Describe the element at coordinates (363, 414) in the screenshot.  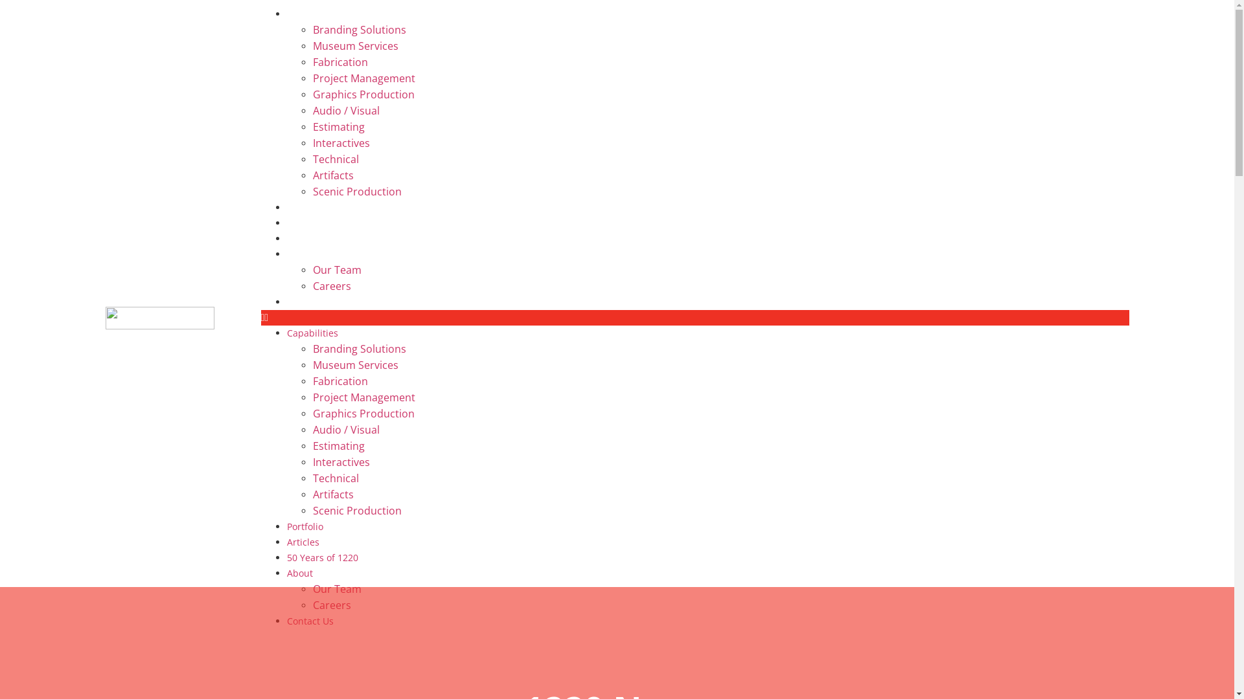
I see `Graphics Production` at that location.